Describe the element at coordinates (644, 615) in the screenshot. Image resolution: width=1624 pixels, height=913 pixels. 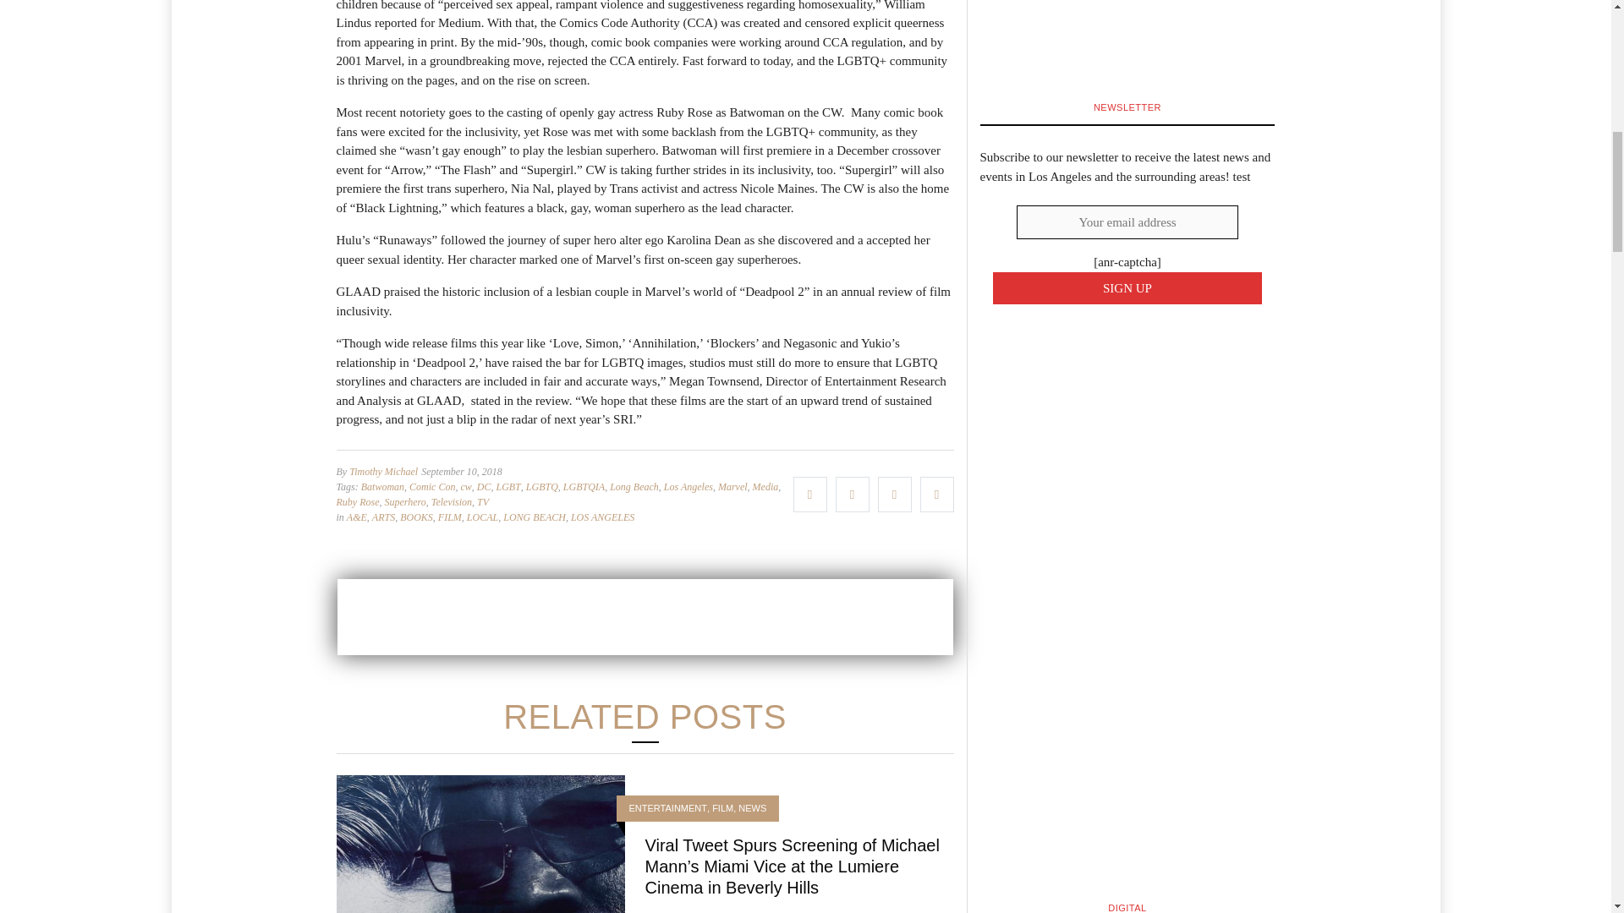
I see `3rd party ad content` at that location.